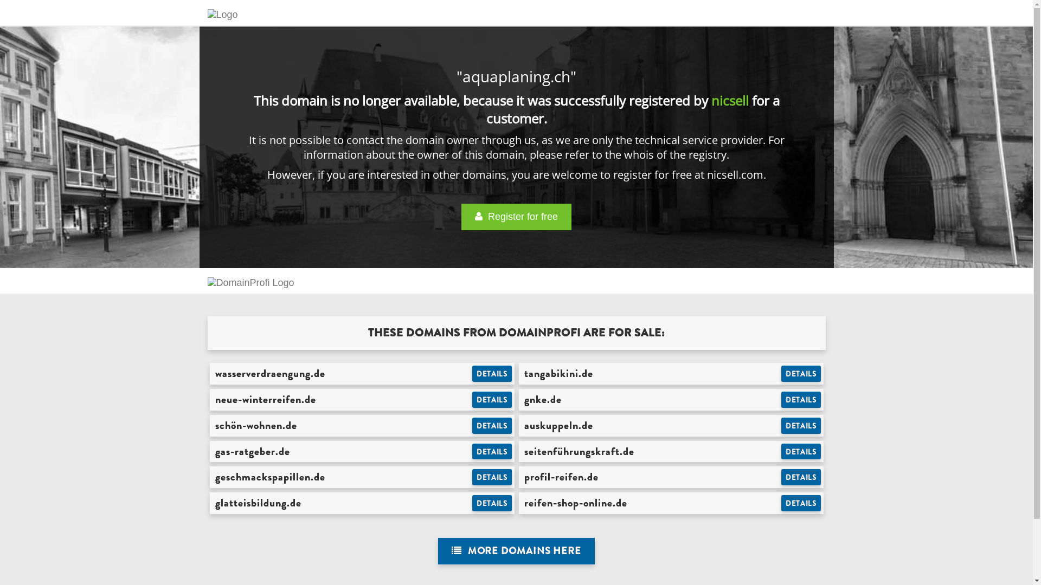  Describe the element at coordinates (492, 503) in the screenshot. I see `DETAILS` at that location.